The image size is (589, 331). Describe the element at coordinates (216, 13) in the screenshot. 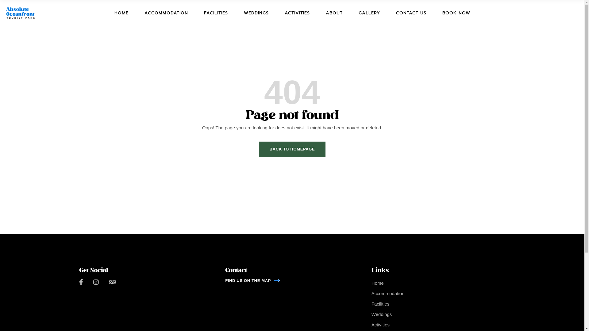

I see `FACILITIES` at that location.